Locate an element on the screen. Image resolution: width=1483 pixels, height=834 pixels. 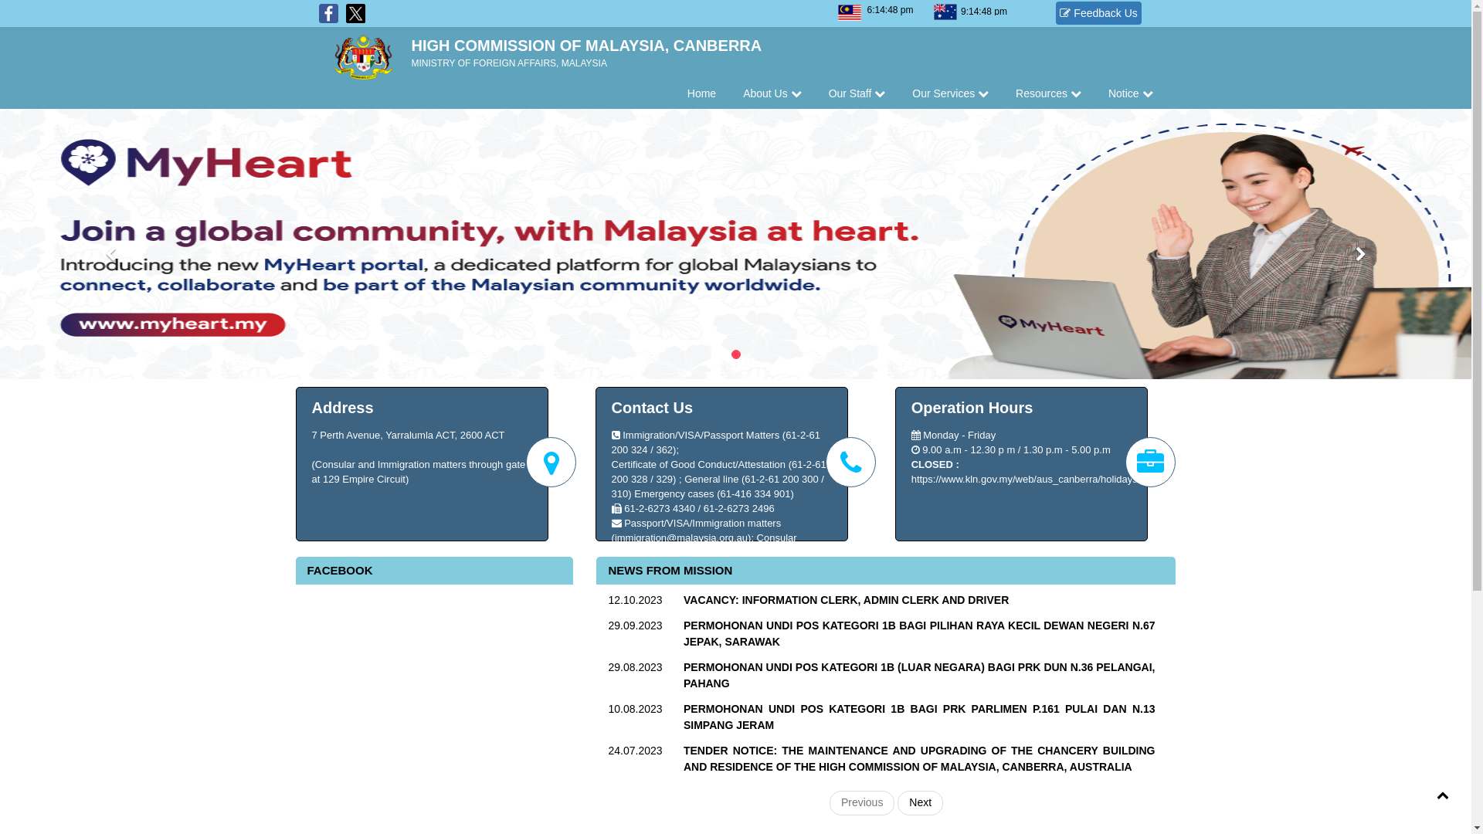
Feedback Us is located at coordinates (1098, 13).